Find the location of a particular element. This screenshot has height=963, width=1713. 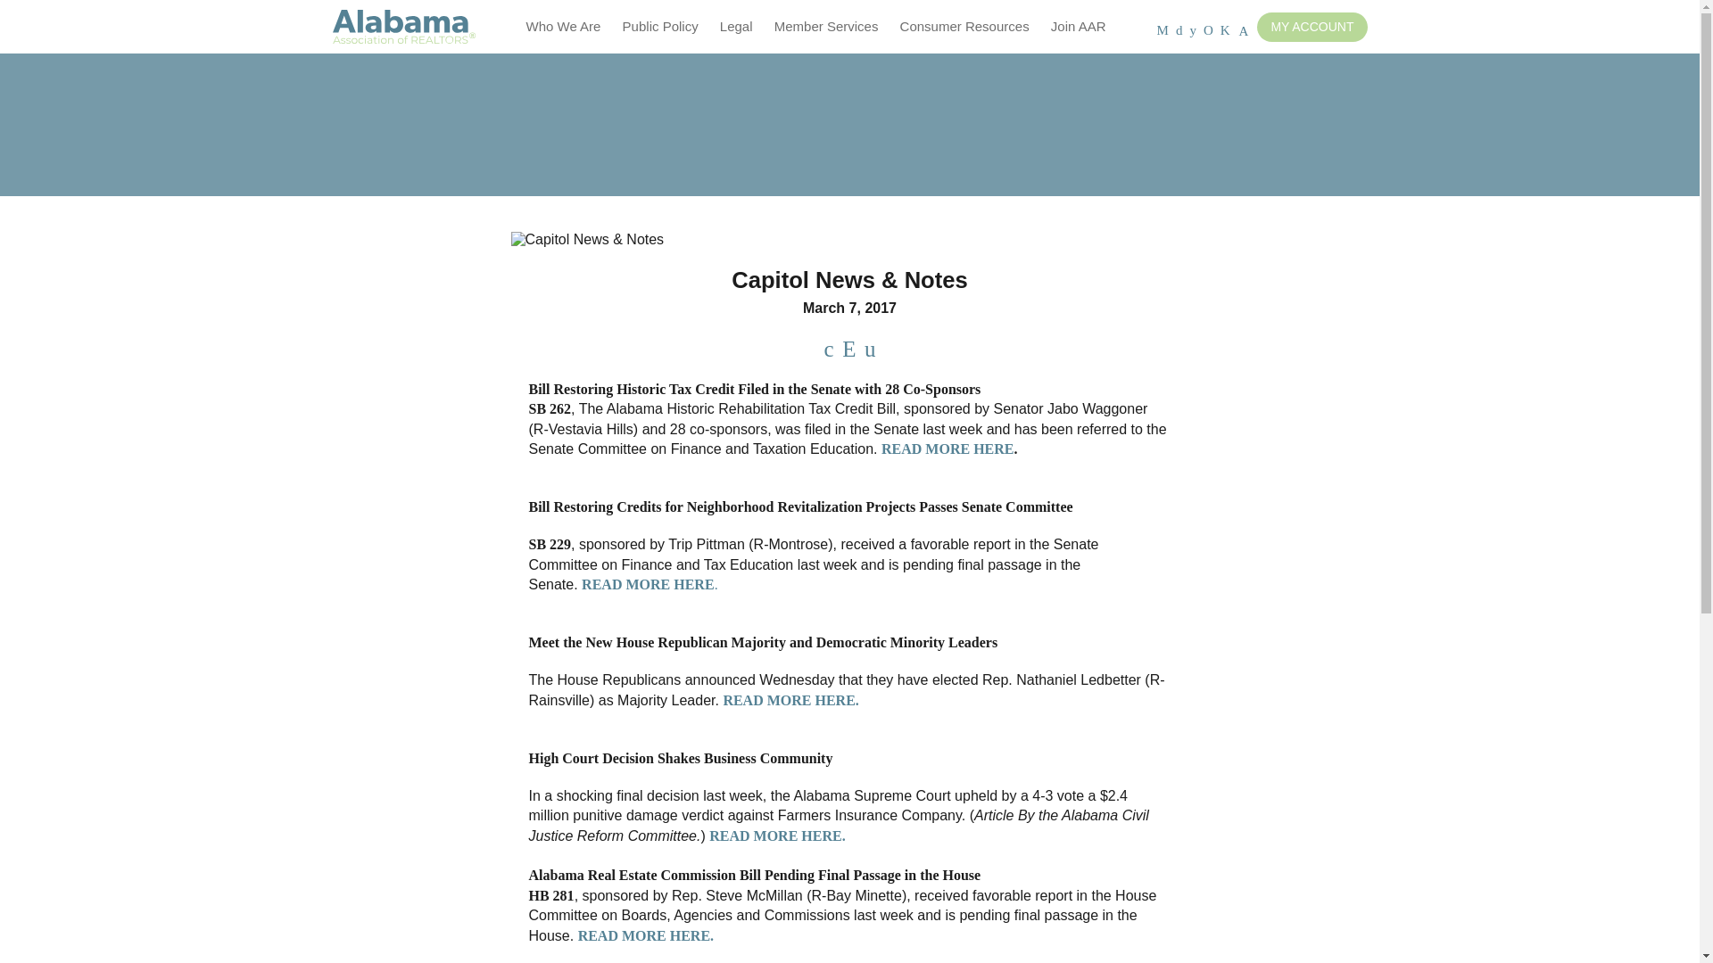

Legal is located at coordinates (736, 27).